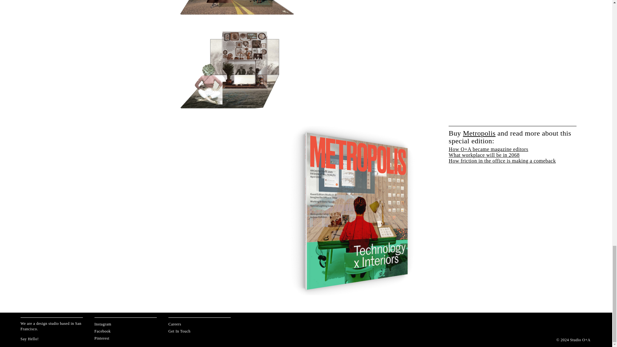 This screenshot has width=617, height=347. What do you see at coordinates (502, 161) in the screenshot?
I see `How friction in the office is making a comeback` at bounding box center [502, 161].